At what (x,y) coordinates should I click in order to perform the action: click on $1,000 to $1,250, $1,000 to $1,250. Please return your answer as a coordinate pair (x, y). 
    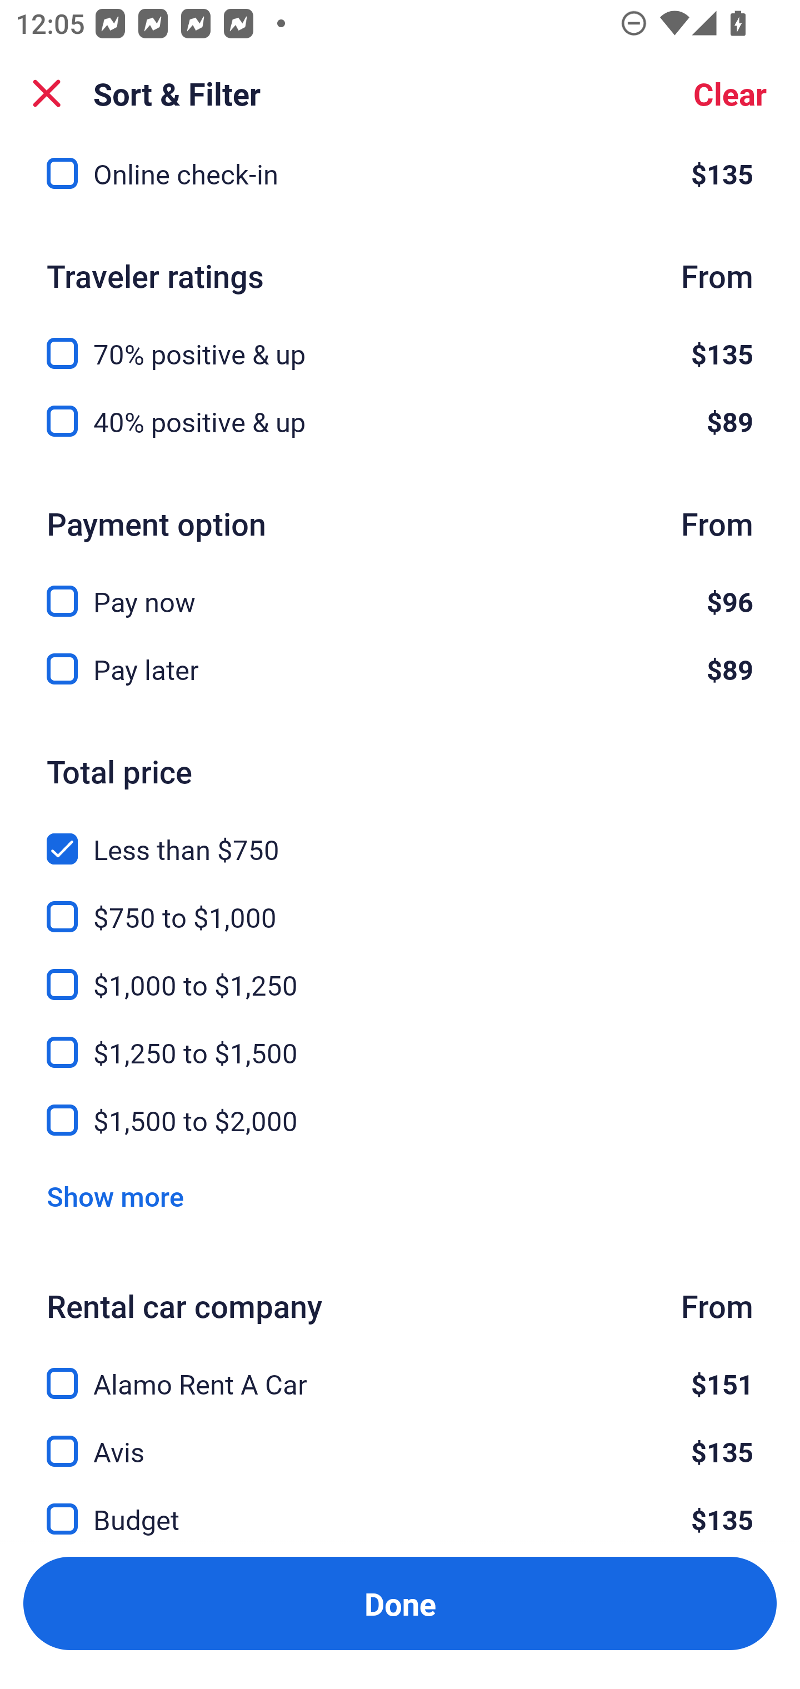
    Looking at the image, I should click on (400, 972).